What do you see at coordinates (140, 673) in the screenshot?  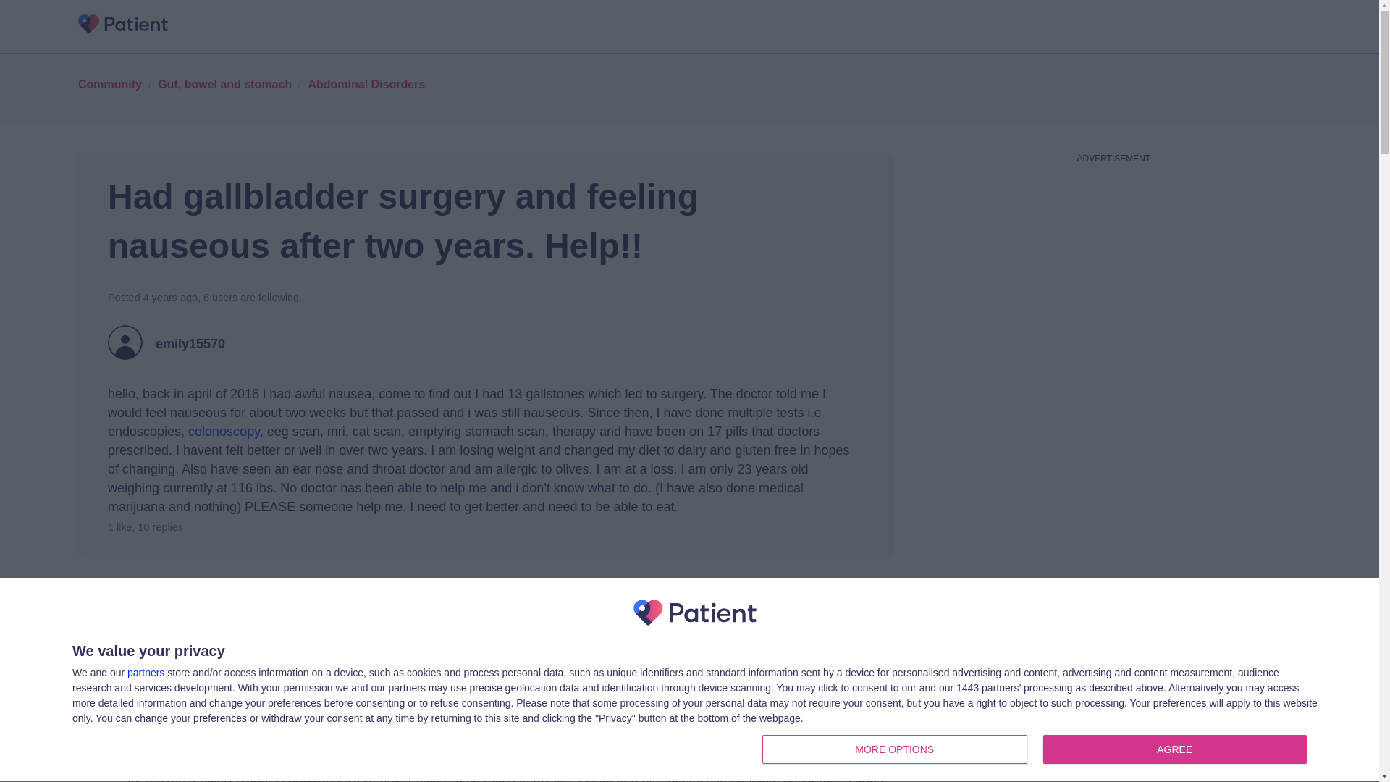 I see `View Dani0's profile` at bounding box center [140, 673].